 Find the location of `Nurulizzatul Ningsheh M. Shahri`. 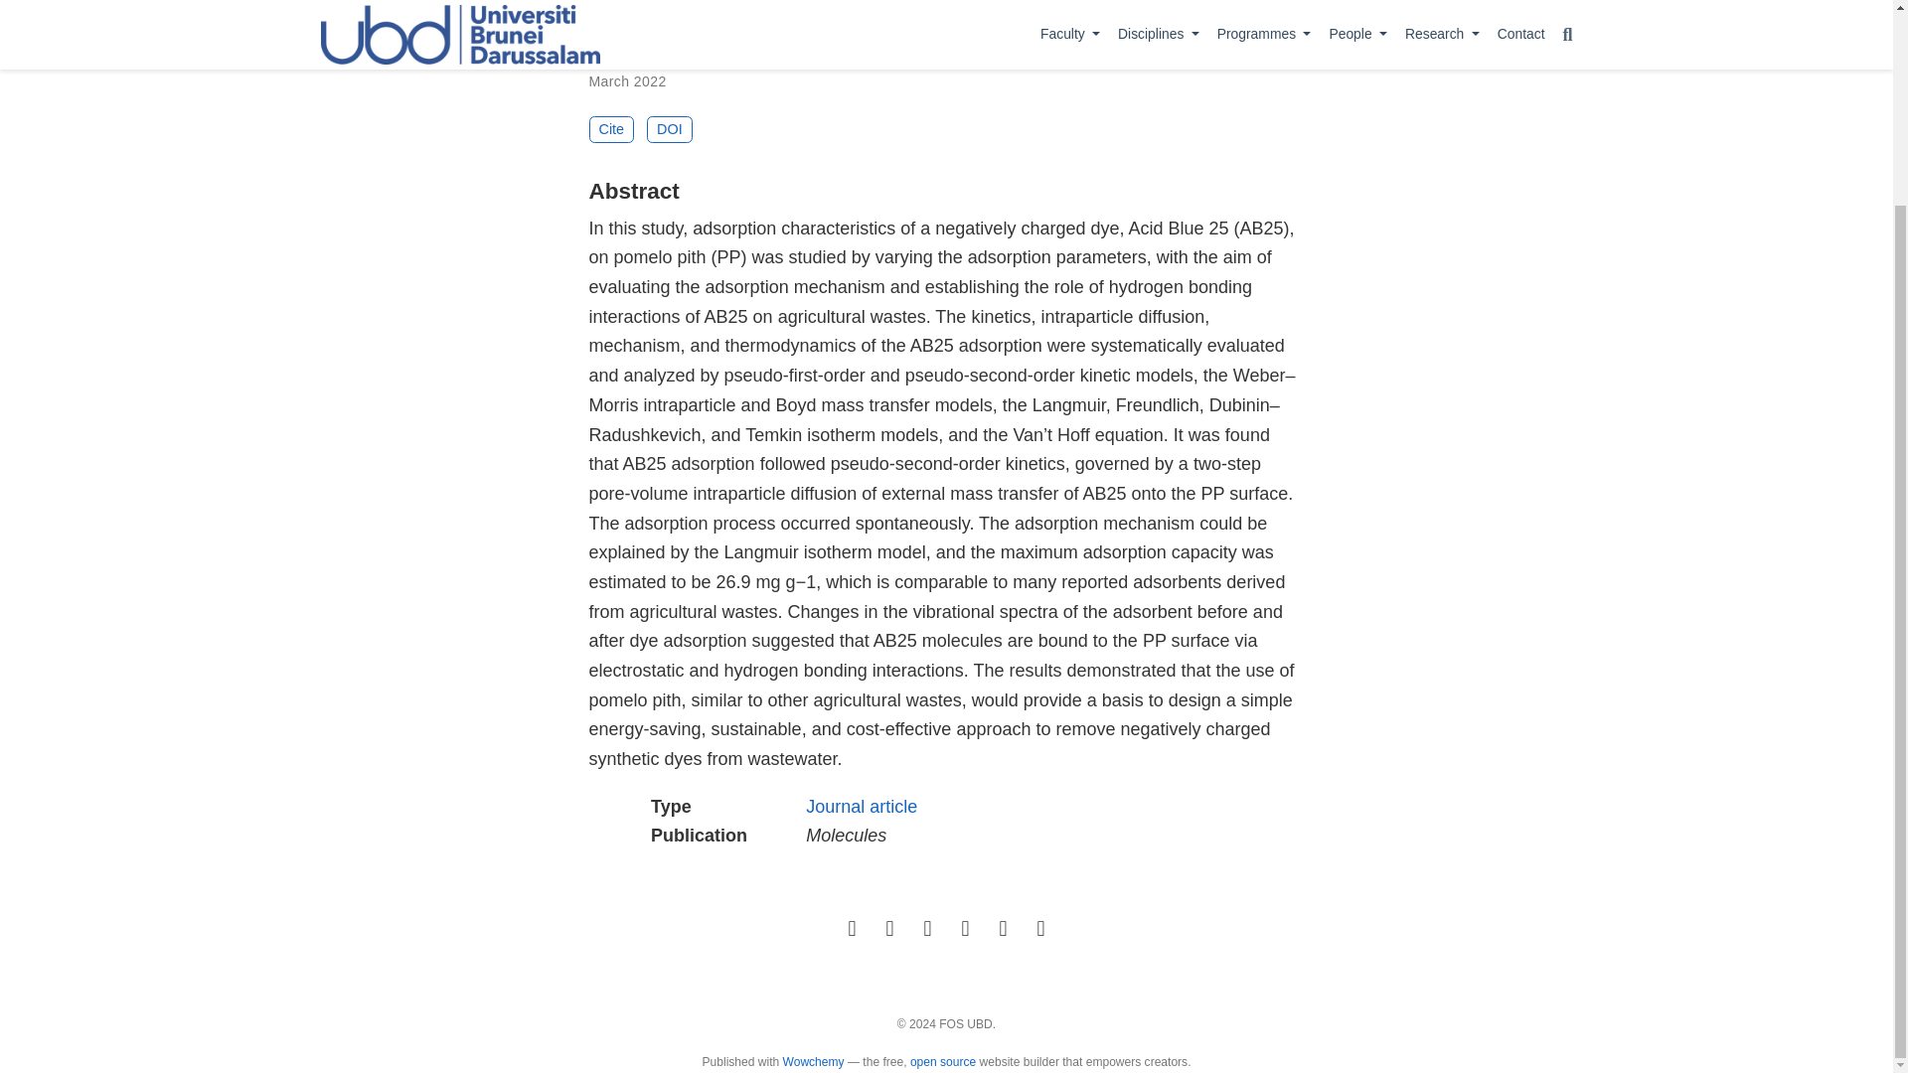

Nurulizzatul Ningsheh M. Shahri is located at coordinates (1105, 36).